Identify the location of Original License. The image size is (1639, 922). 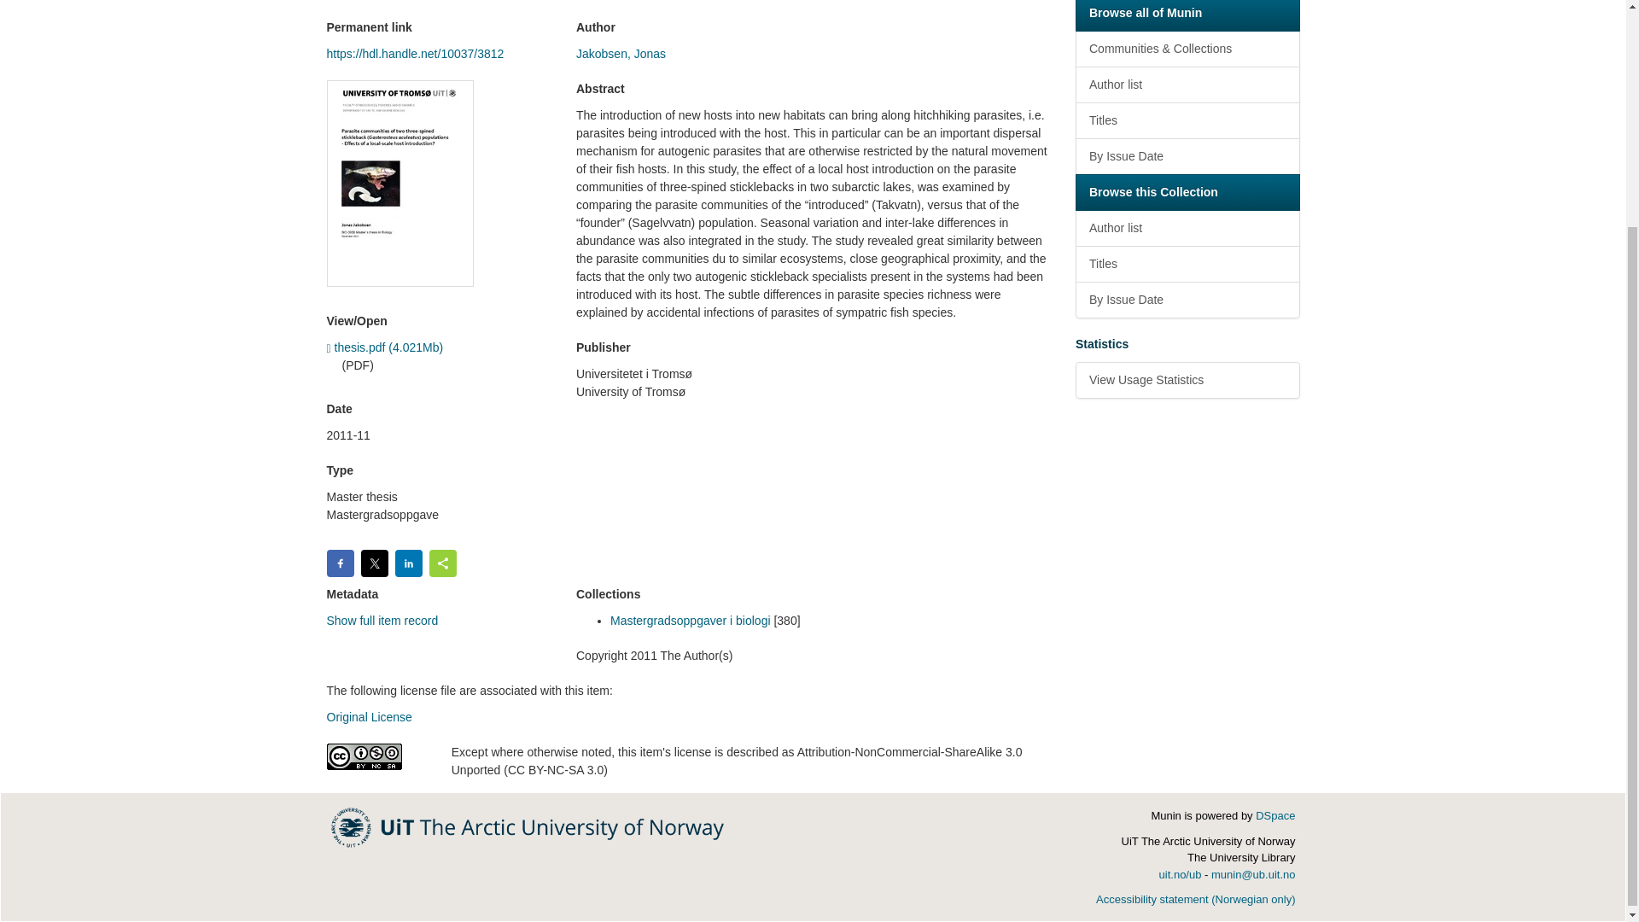
(369, 716).